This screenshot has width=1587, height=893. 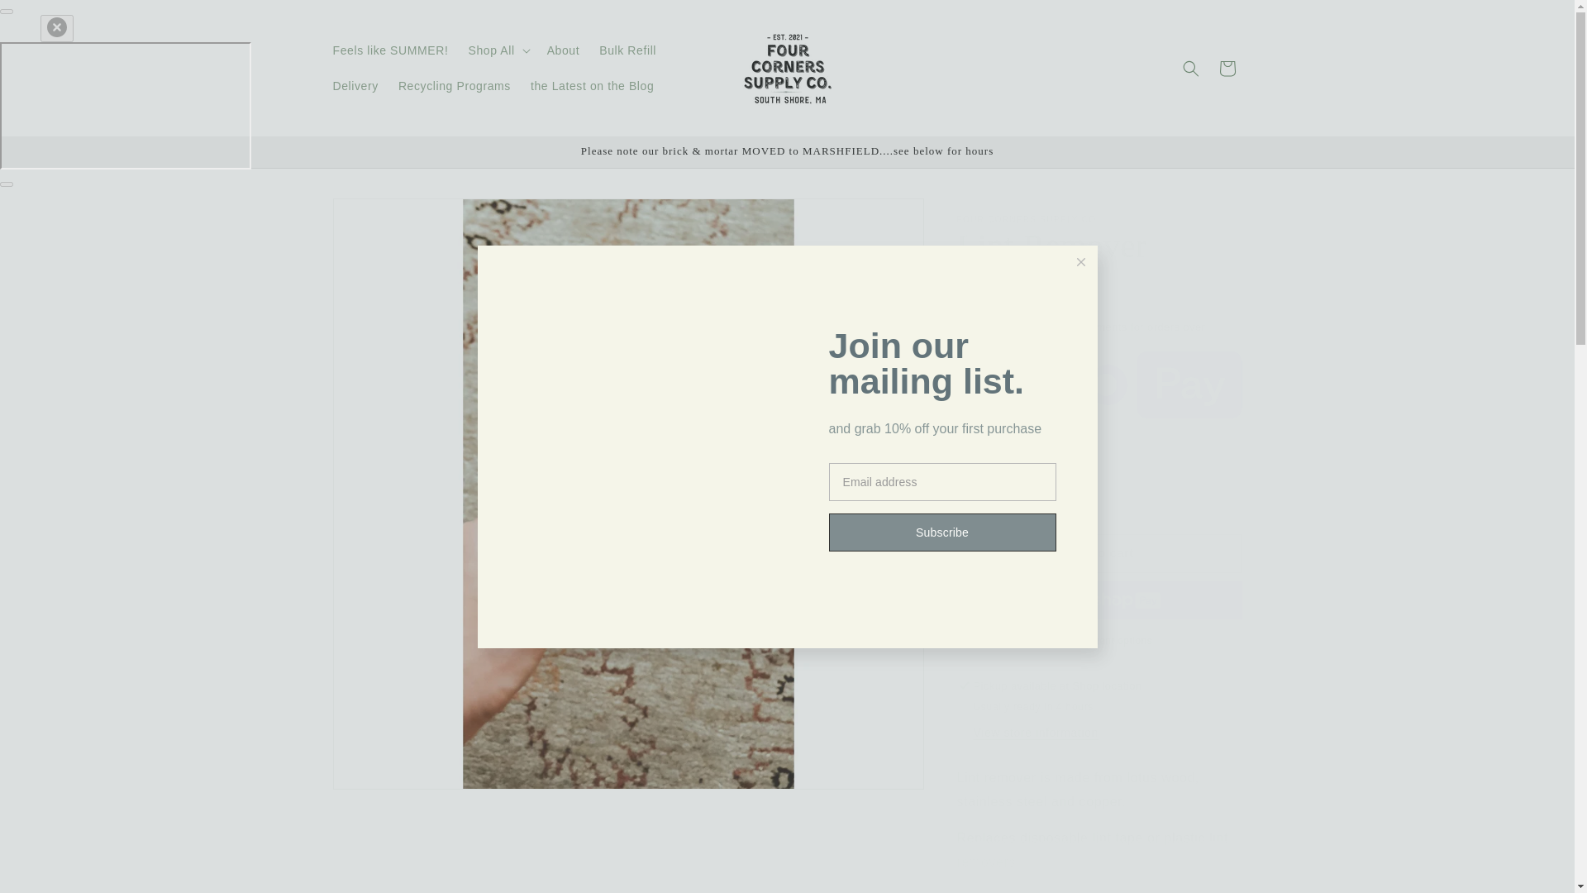 I want to click on Skip to content, so click(x=50, y=19).